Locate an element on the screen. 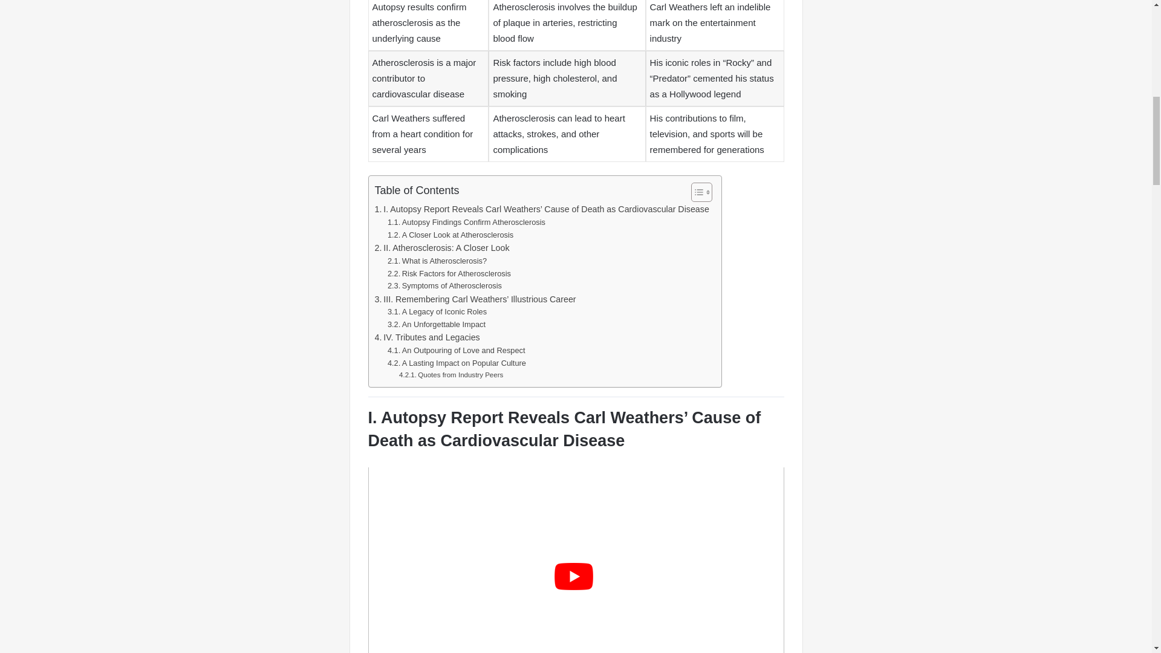 The height and width of the screenshot is (653, 1161). An Outpouring of Love and Respect is located at coordinates (457, 351).